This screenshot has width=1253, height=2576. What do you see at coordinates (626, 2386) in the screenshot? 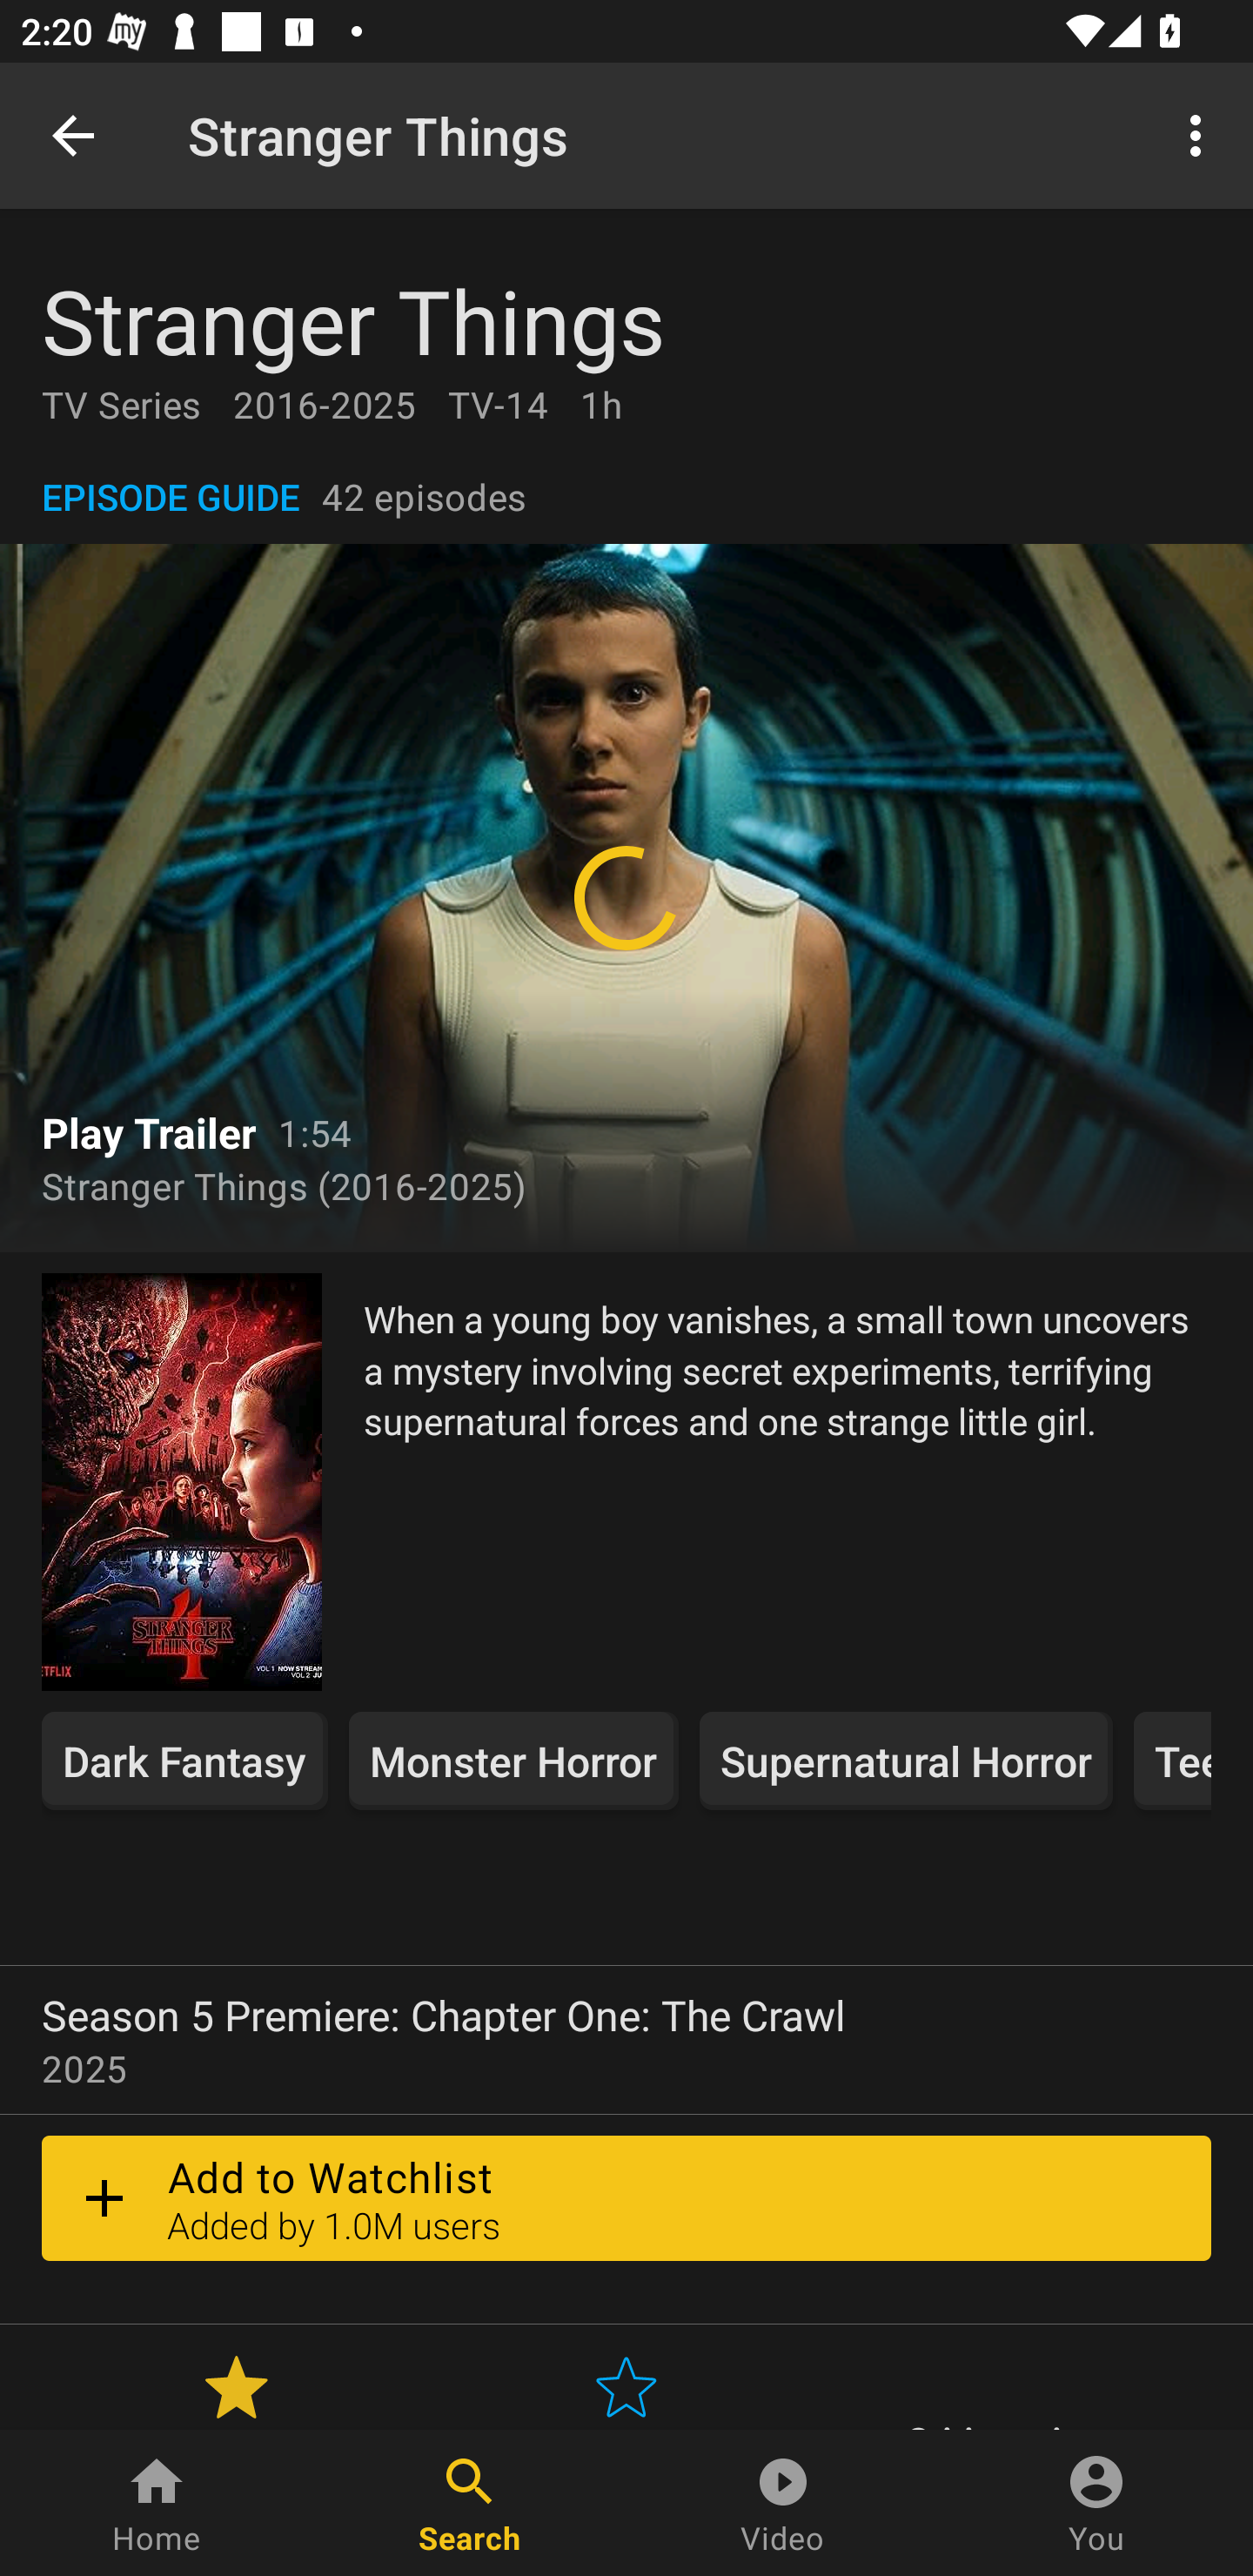
I see `Rate this` at bounding box center [626, 2386].